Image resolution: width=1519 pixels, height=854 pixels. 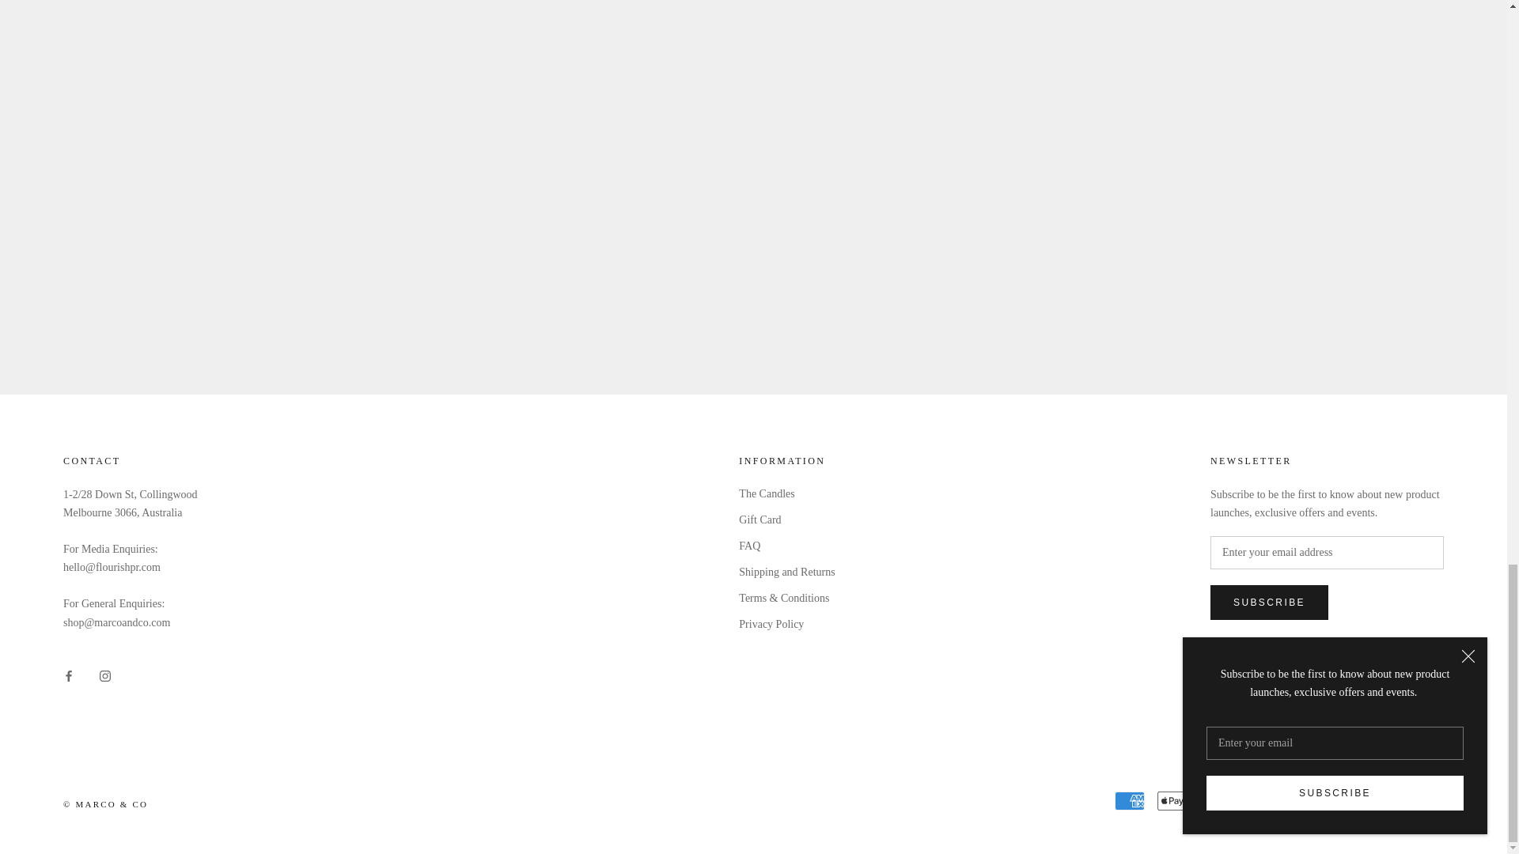 What do you see at coordinates (1172, 800) in the screenshot?
I see `Apple Pay` at bounding box center [1172, 800].